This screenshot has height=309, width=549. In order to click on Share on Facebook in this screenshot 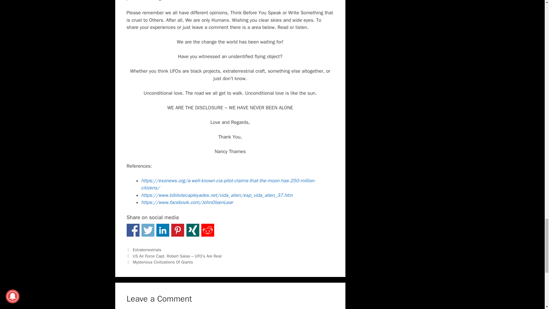, I will do `click(133, 230)`.